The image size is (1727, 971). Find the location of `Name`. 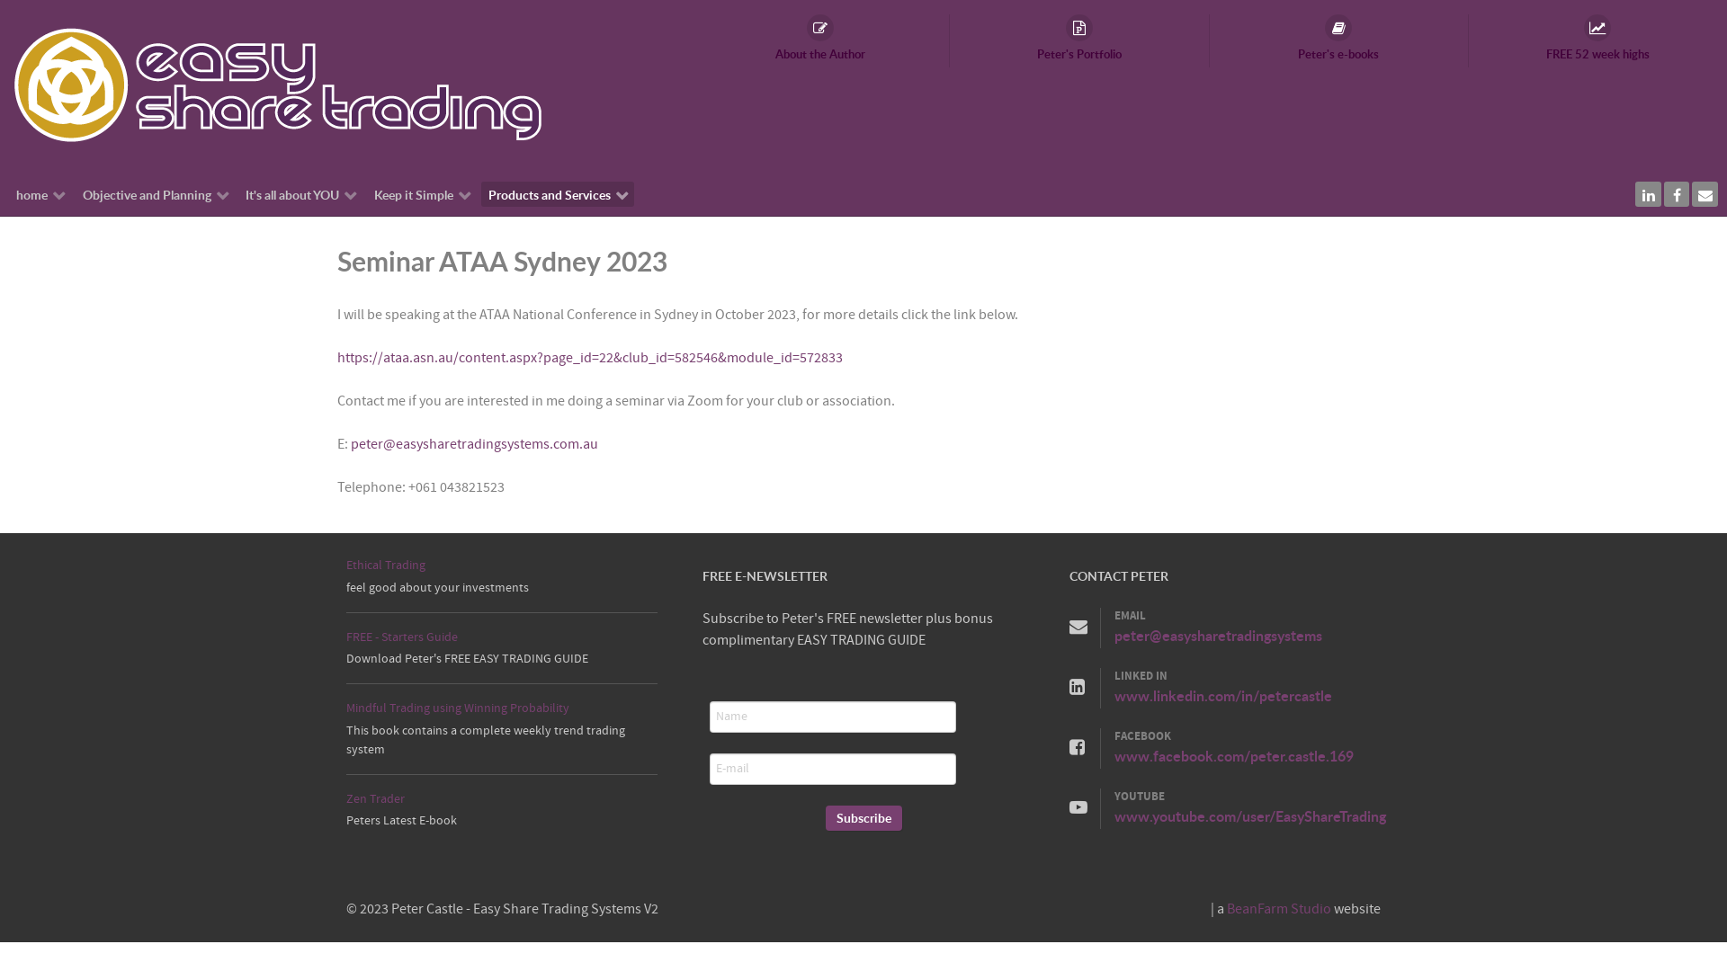

Name is located at coordinates (833, 717).